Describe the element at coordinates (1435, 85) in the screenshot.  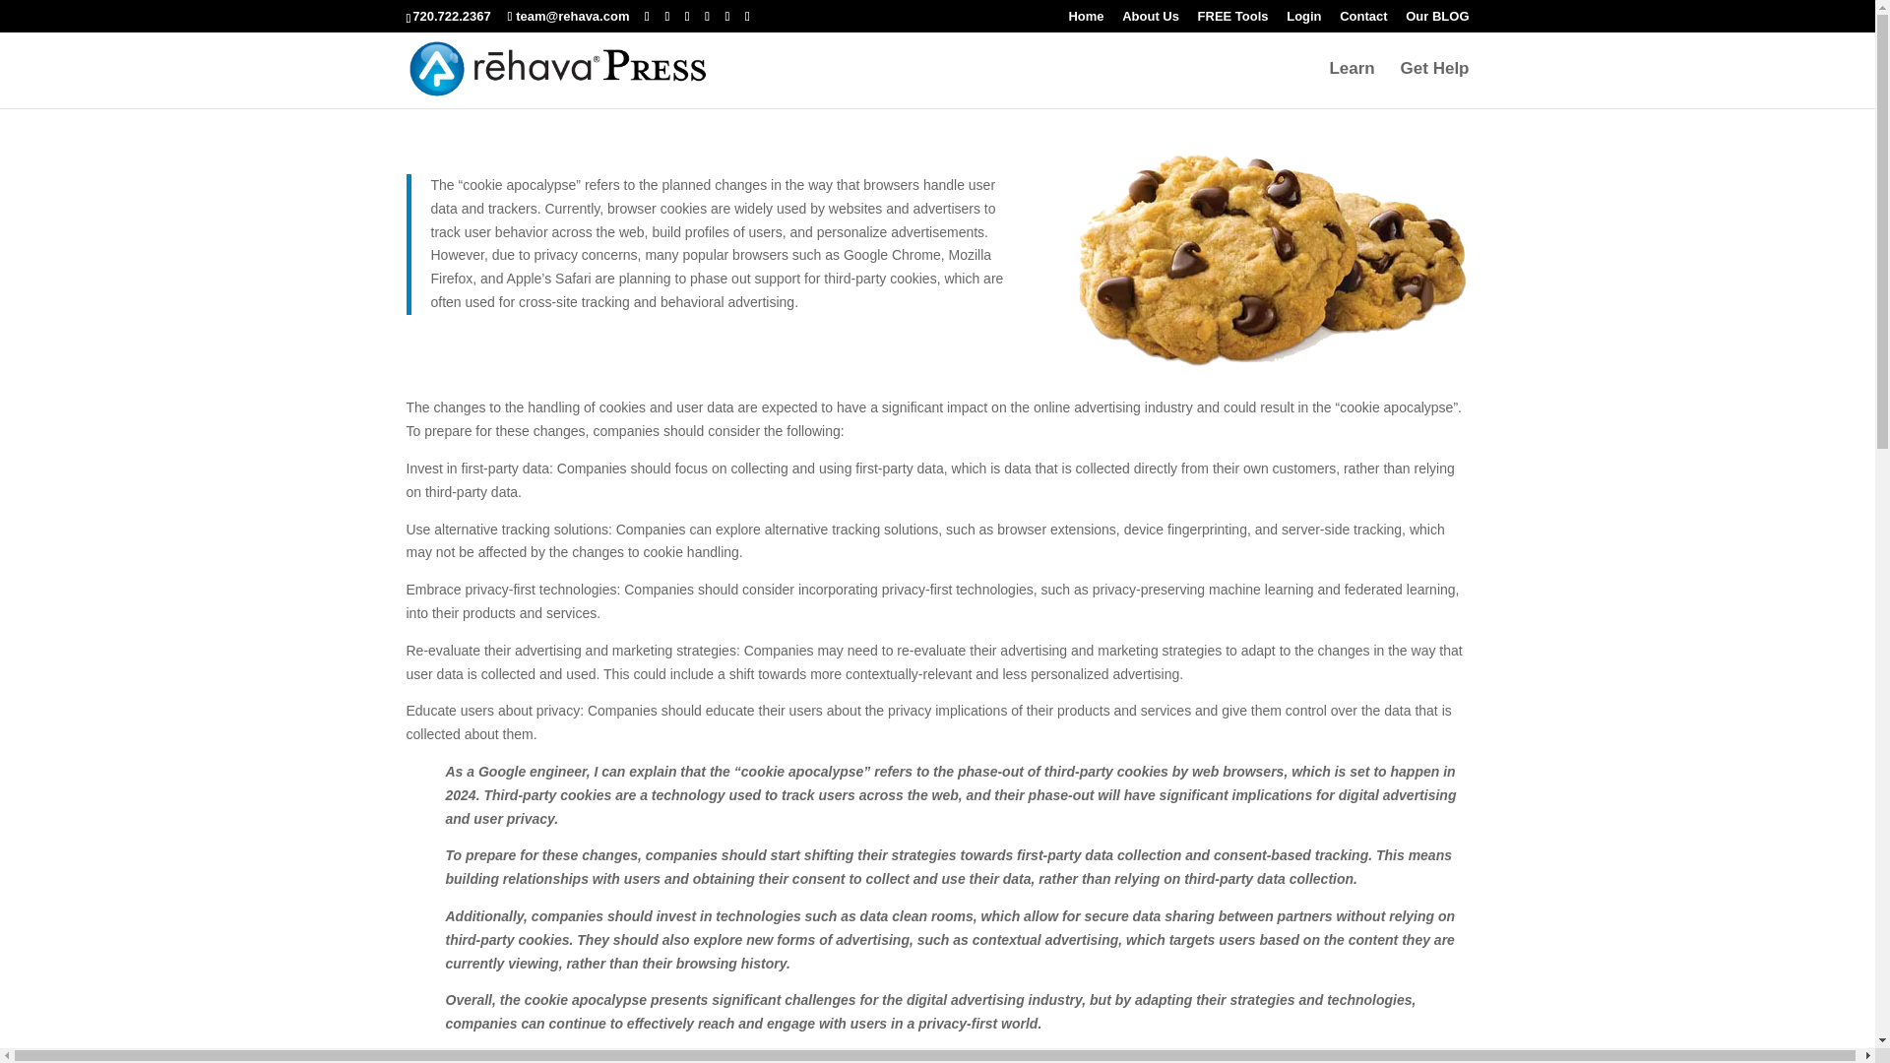
I see `Get Help` at that location.